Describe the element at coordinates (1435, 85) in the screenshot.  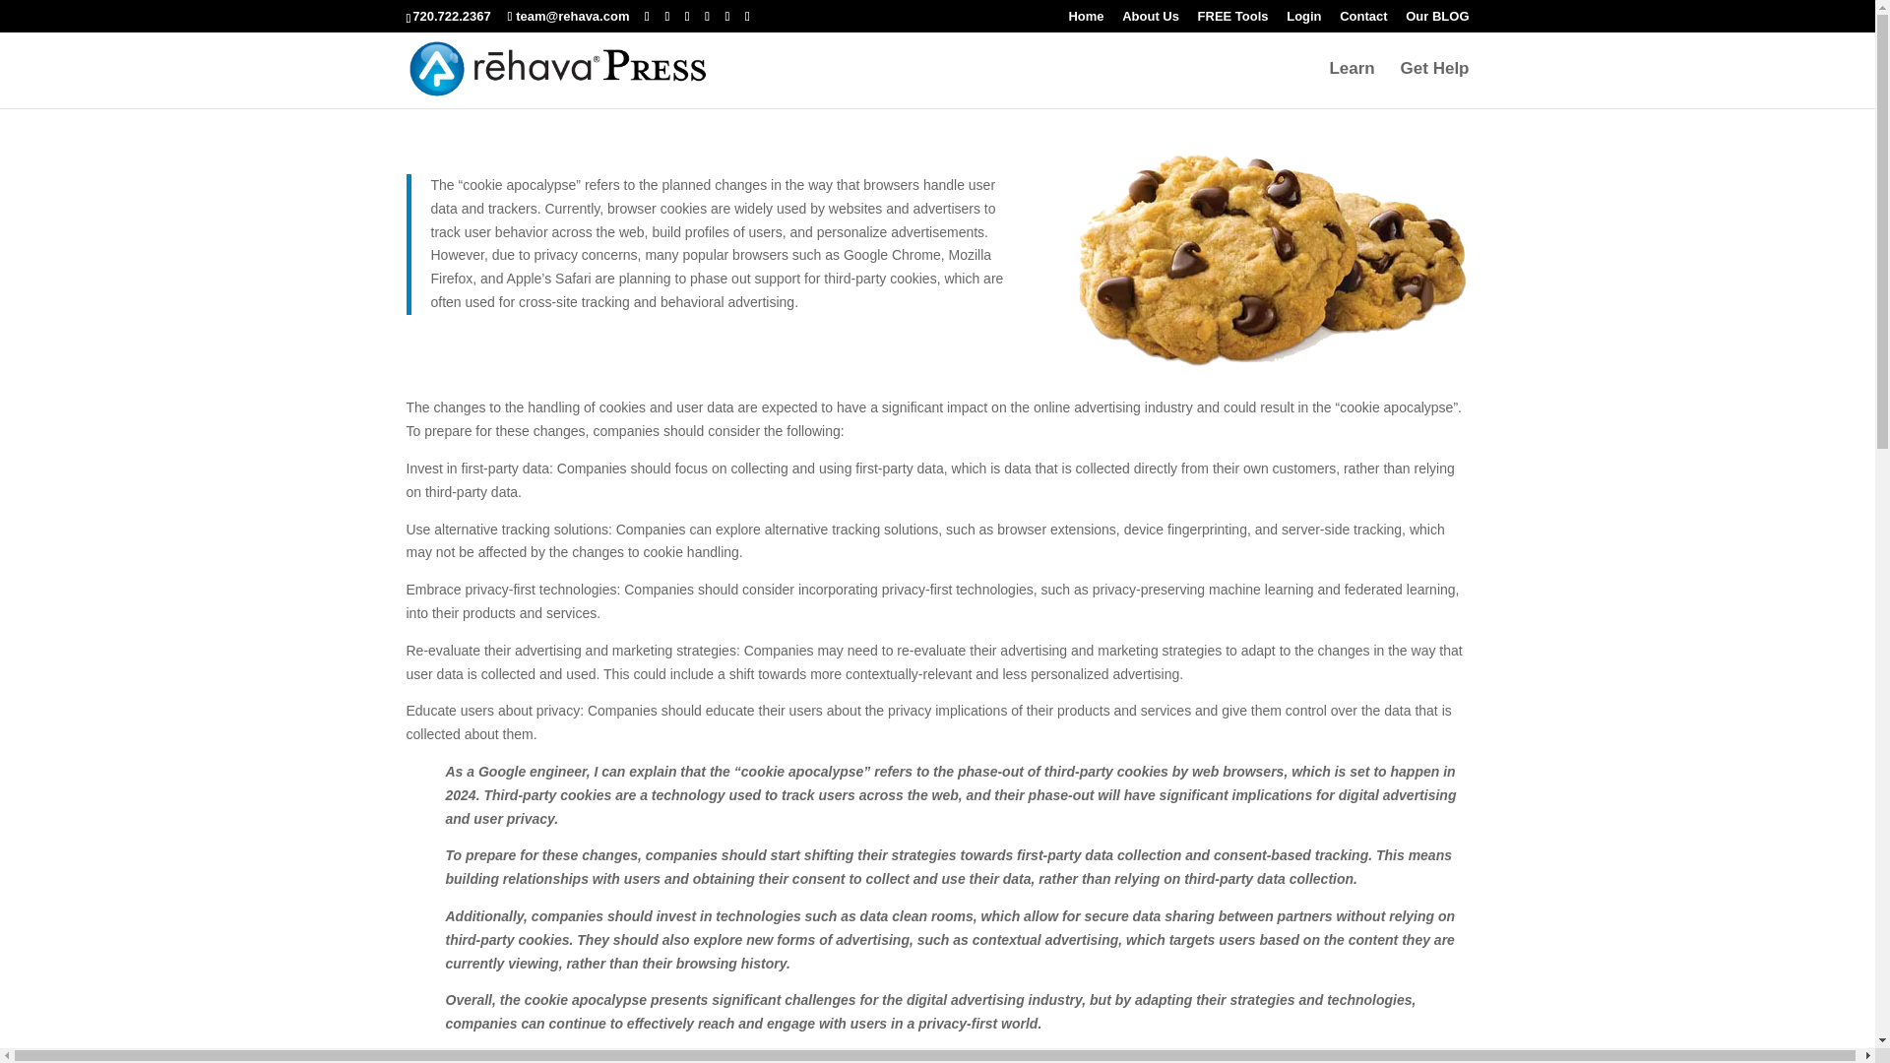
I see `Get Help` at that location.